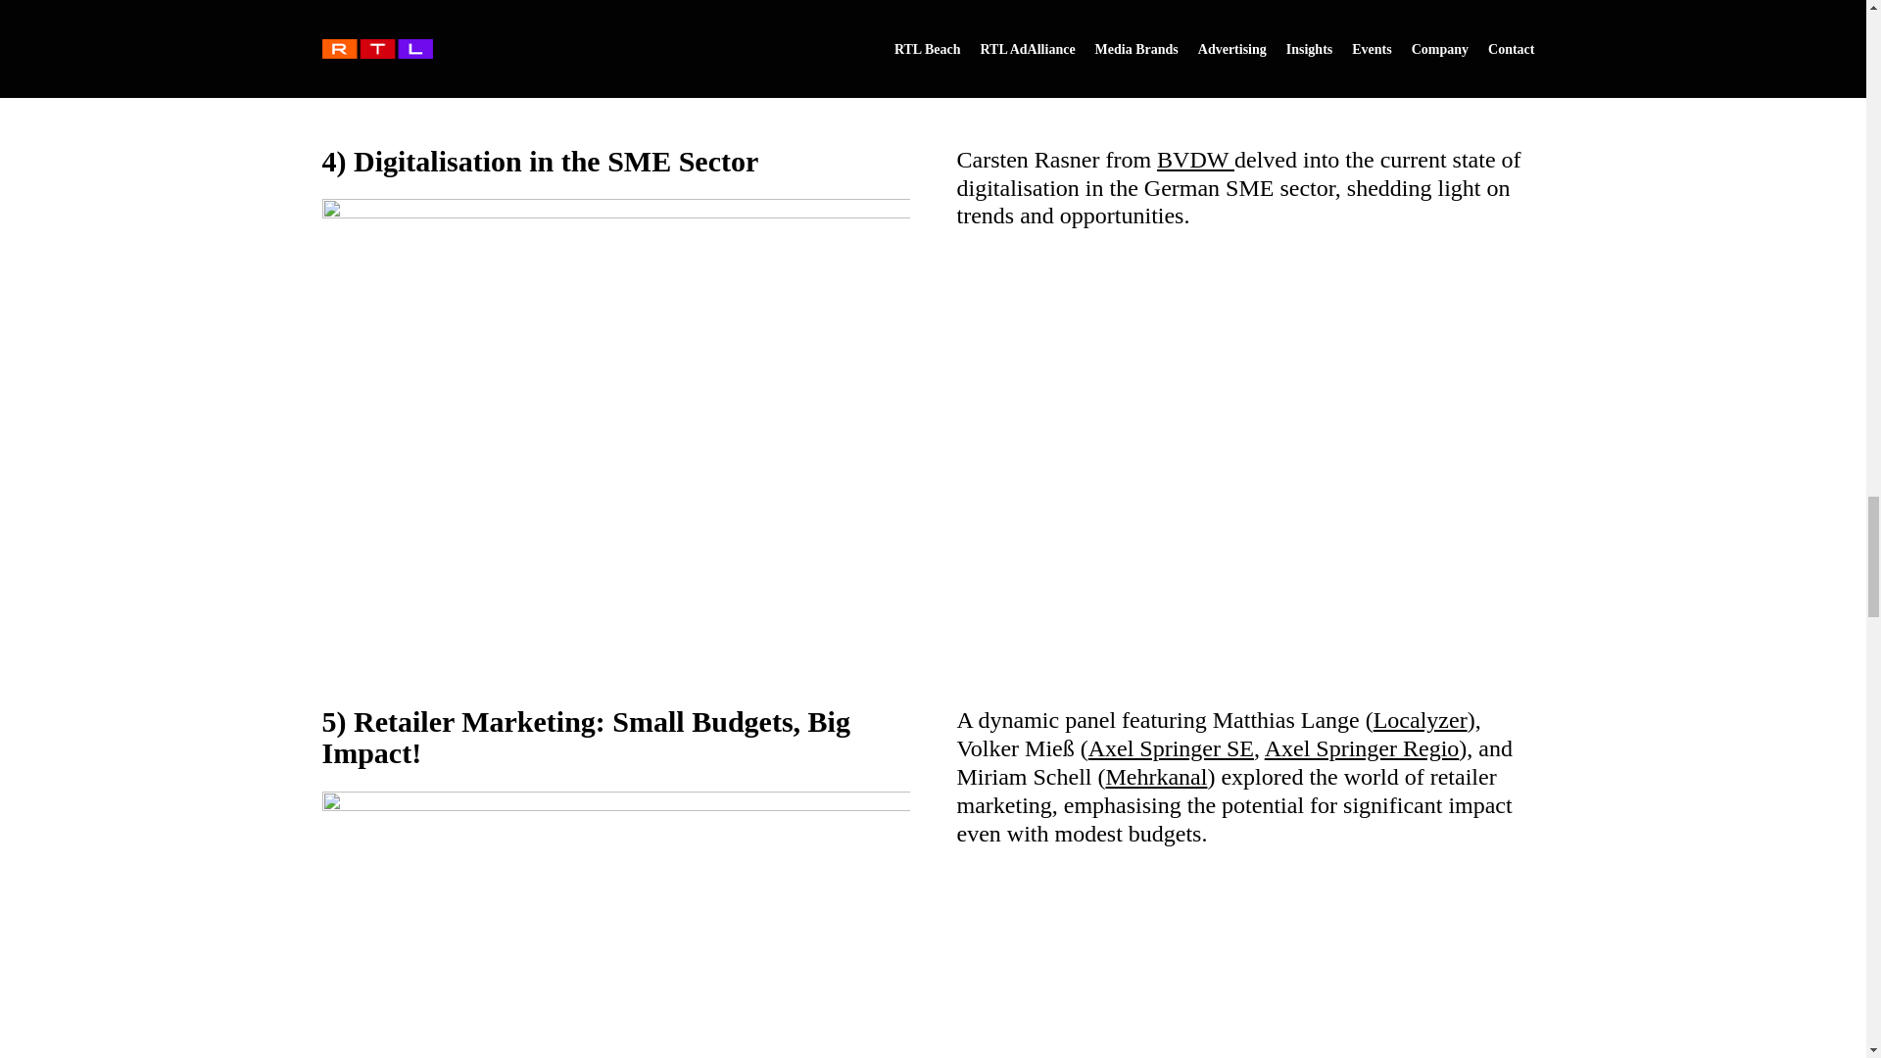  Describe the element at coordinates (1156, 776) in the screenshot. I see `Mehrkanal` at that location.